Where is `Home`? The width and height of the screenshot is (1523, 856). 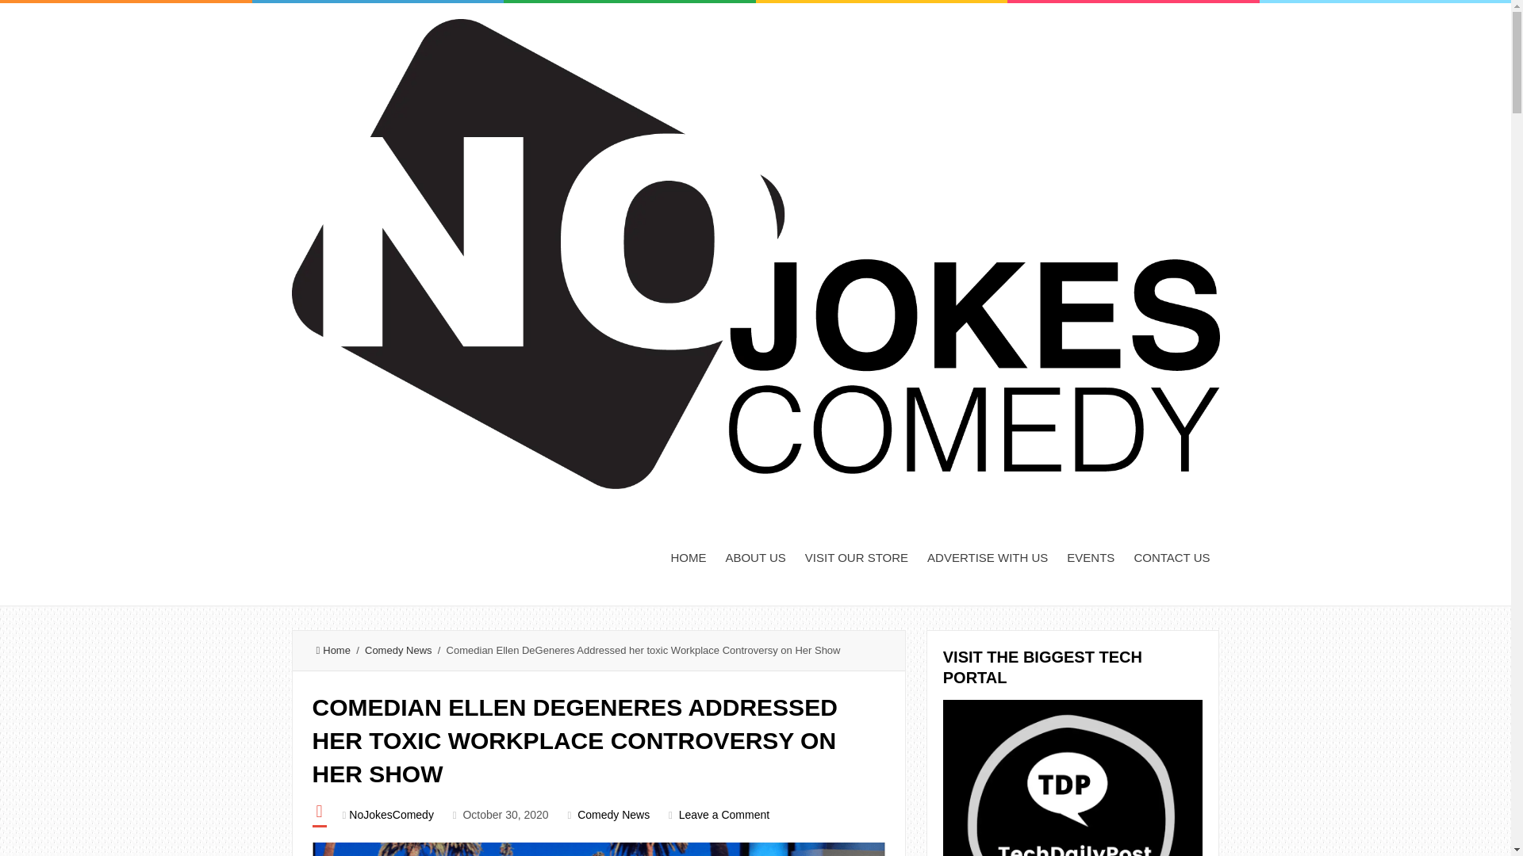
Home is located at coordinates (332, 650).